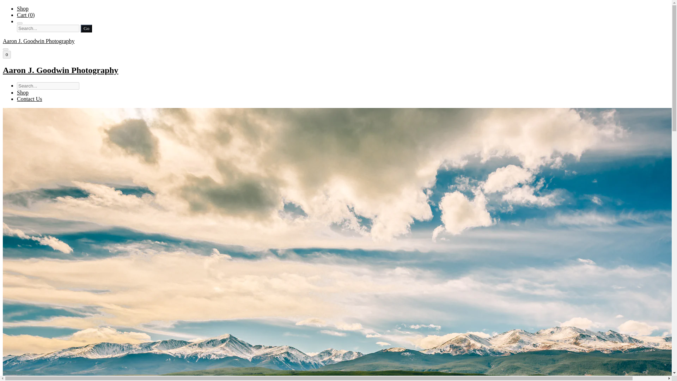  Describe the element at coordinates (23, 92) in the screenshot. I see `Shop` at that location.